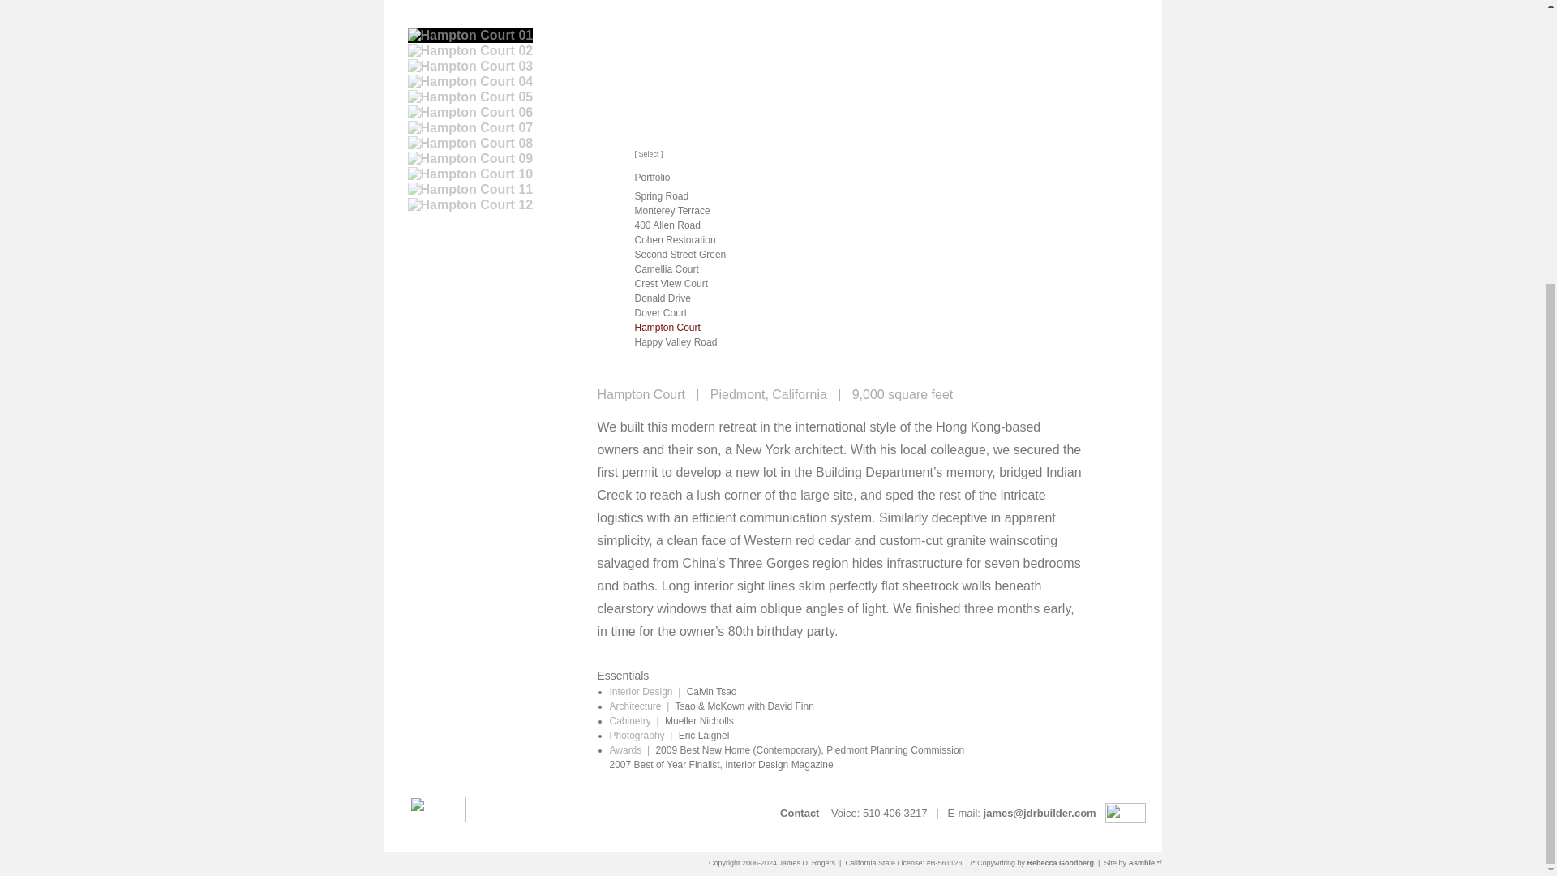 Image resolution: width=1557 pixels, height=876 pixels. I want to click on Spring Road, so click(660, 196).